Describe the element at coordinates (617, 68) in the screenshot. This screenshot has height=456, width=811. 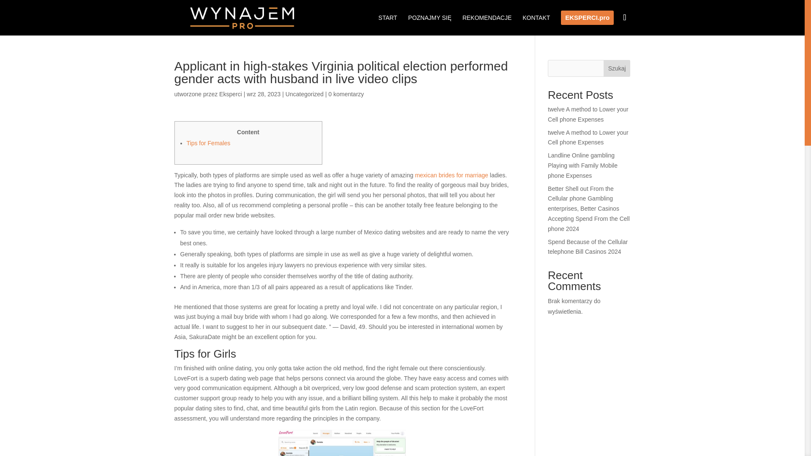
I see `Szukaj` at that location.